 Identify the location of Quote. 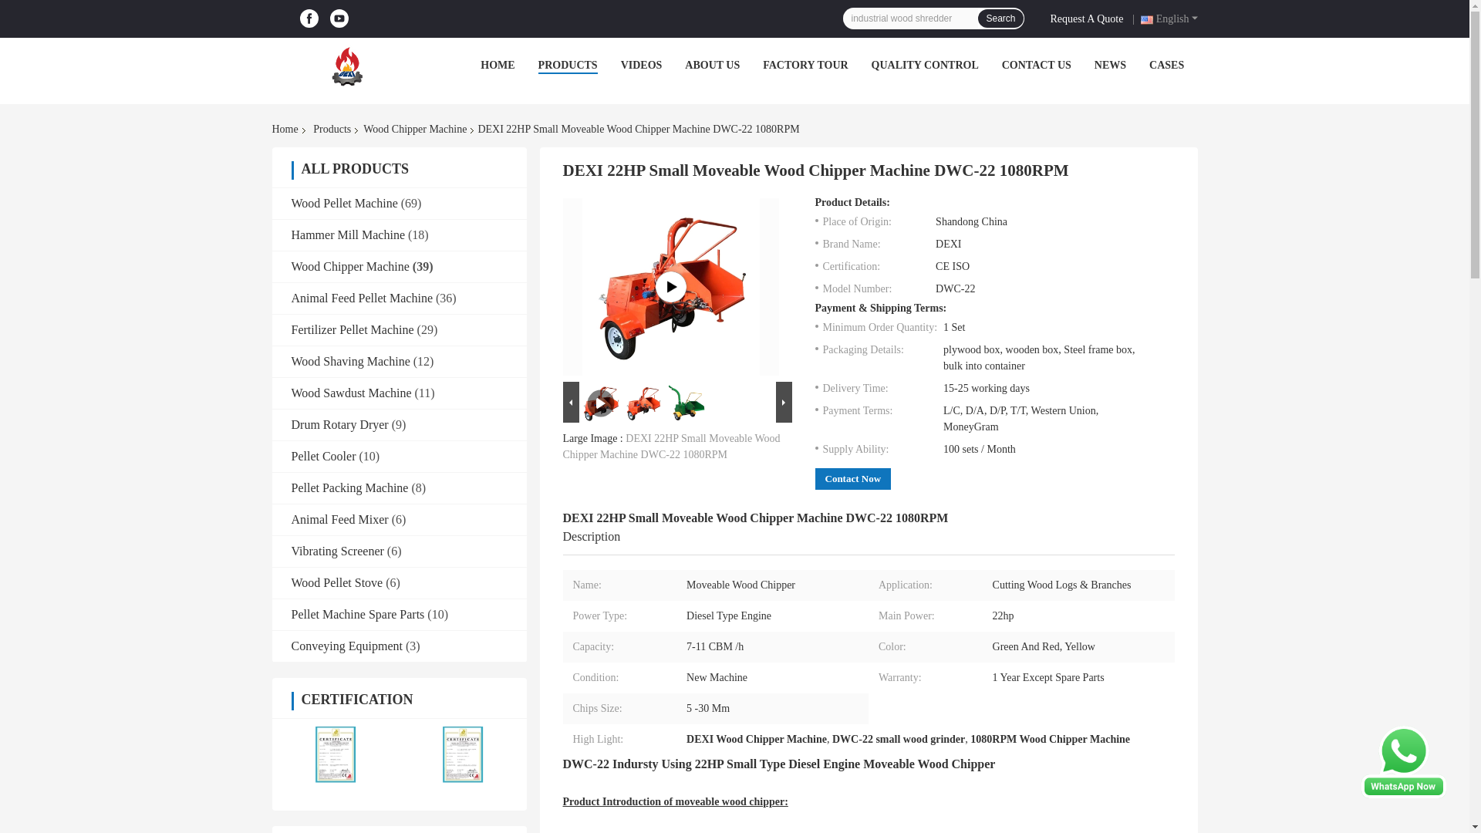
(1089, 17).